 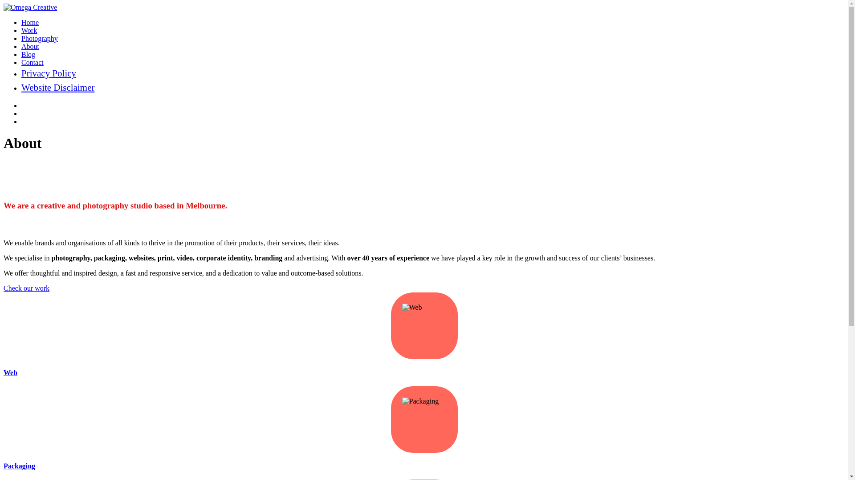 What do you see at coordinates (49, 73) in the screenshot?
I see `Privacy Policy` at bounding box center [49, 73].